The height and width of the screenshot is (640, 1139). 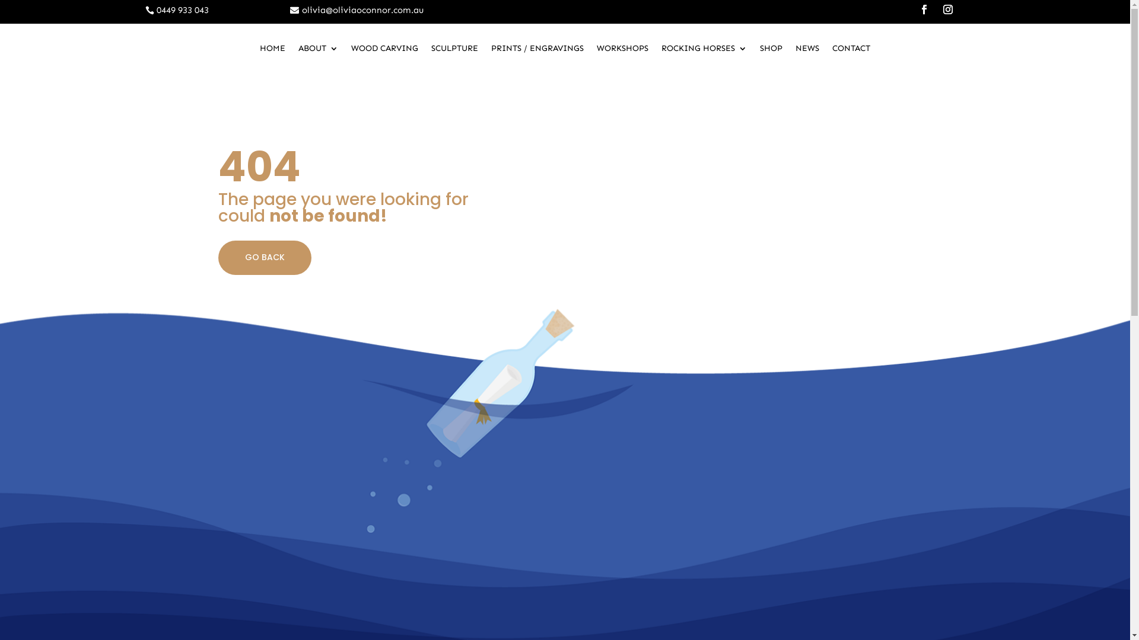 I want to click on ROCKING HORSES, so click(x=704, y=51).